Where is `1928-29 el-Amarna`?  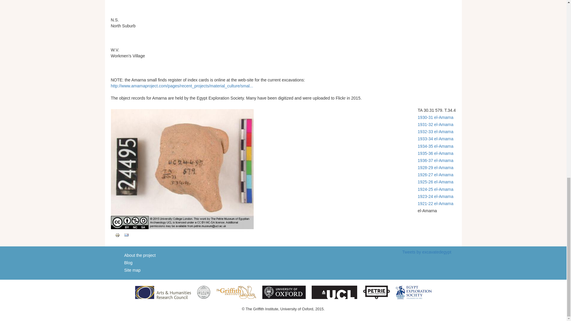
1928-29 el-Amarna is located at coordinates (435, 168).